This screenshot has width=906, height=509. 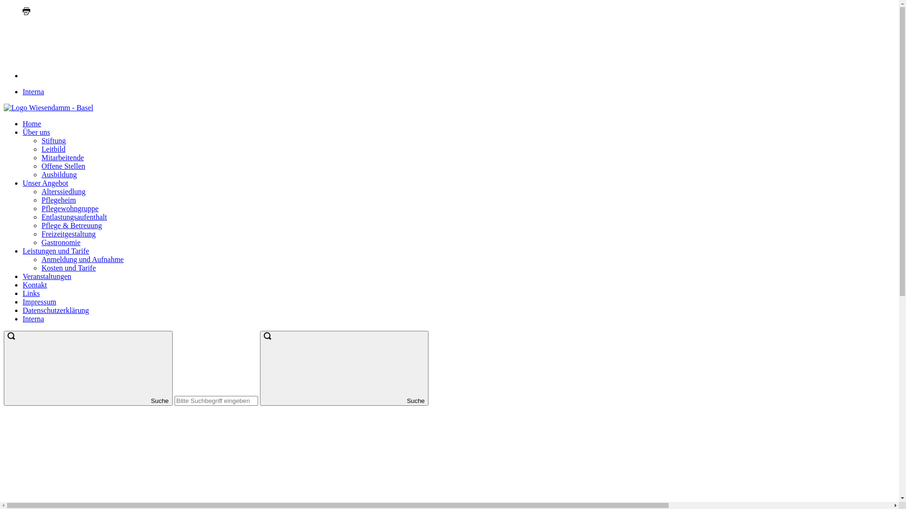 What do you see at coordinates (63, 191) in the screenshot?
I see `Alterssiedlung` at bounding box center [63, 191].